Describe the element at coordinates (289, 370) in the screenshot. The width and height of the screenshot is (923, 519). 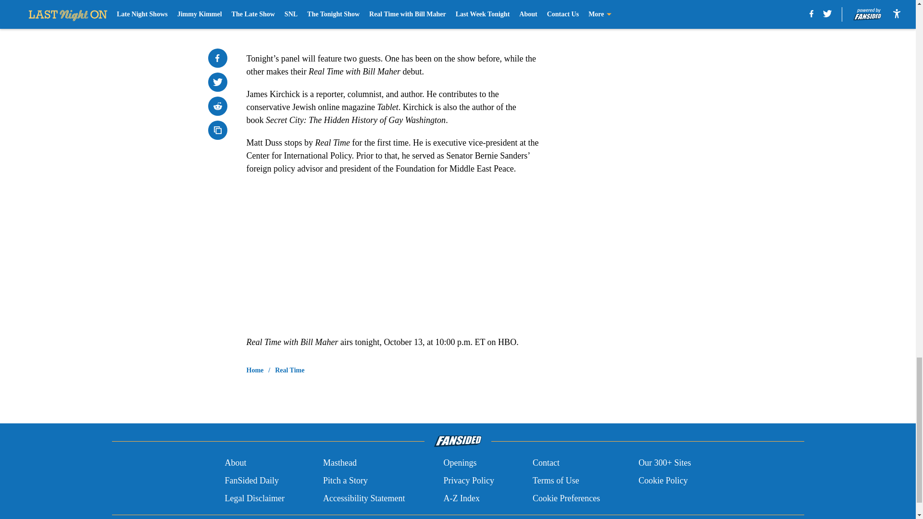
I see `Real Time` at that location.